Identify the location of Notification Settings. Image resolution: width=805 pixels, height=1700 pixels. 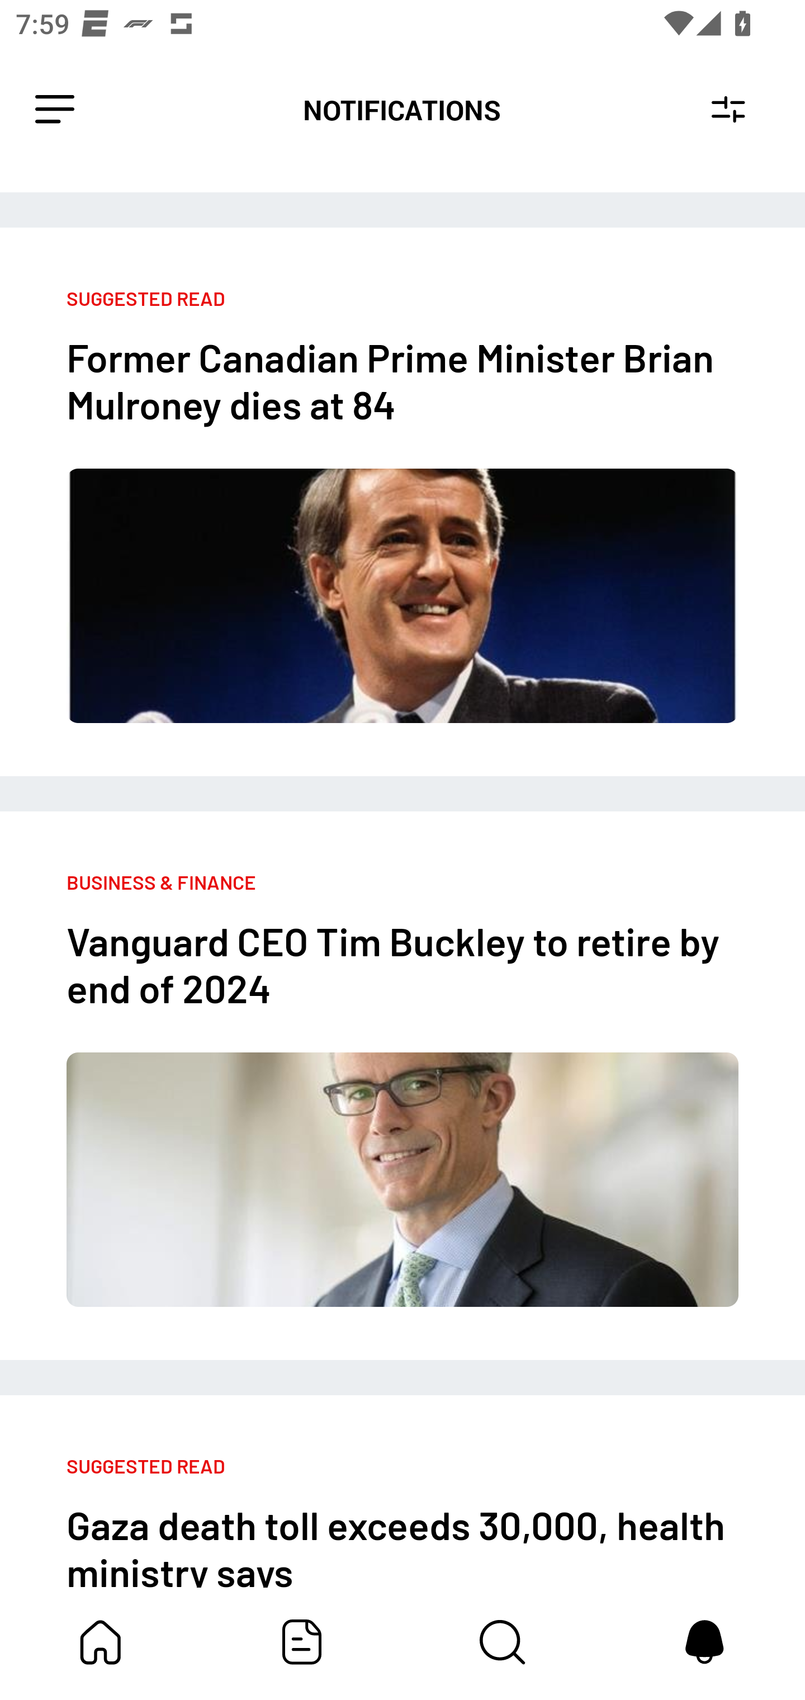
(728, 110).